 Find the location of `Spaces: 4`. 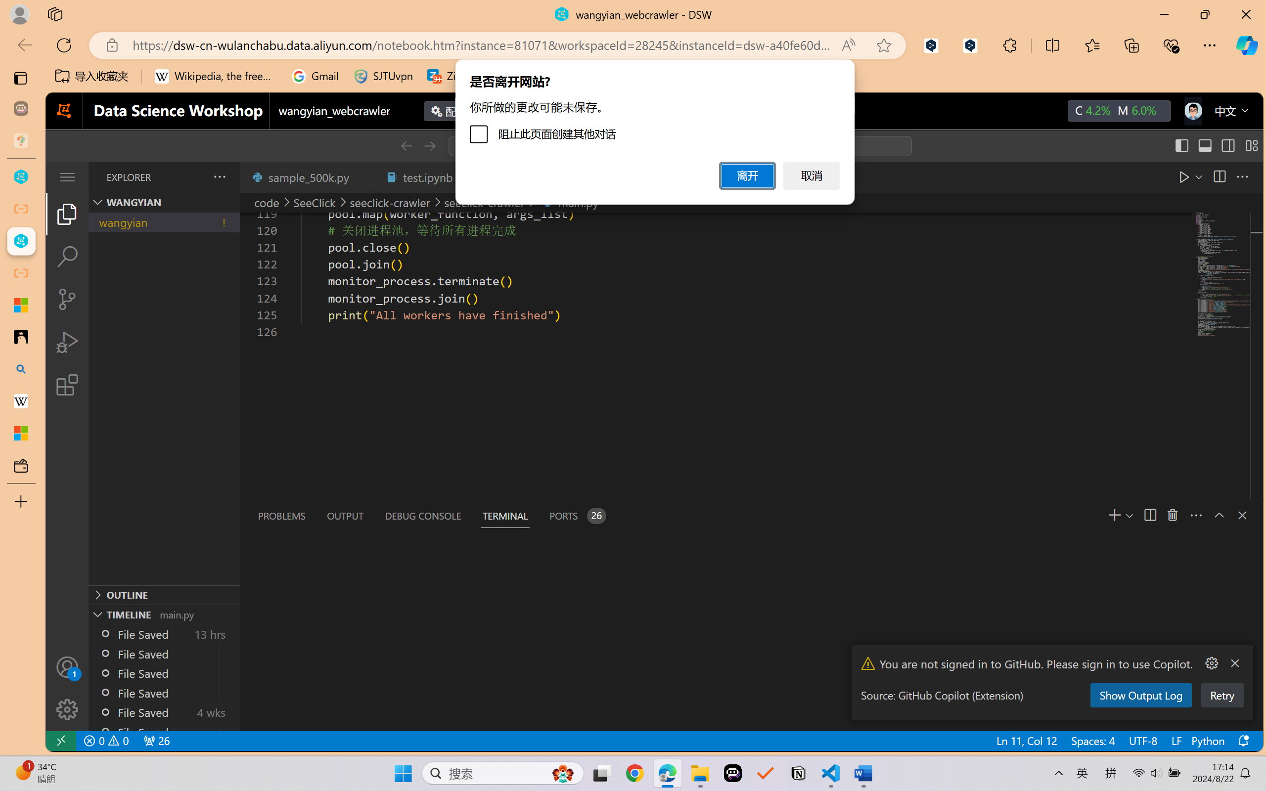

Spaces: 4 is located at coordinates (1092, 741).